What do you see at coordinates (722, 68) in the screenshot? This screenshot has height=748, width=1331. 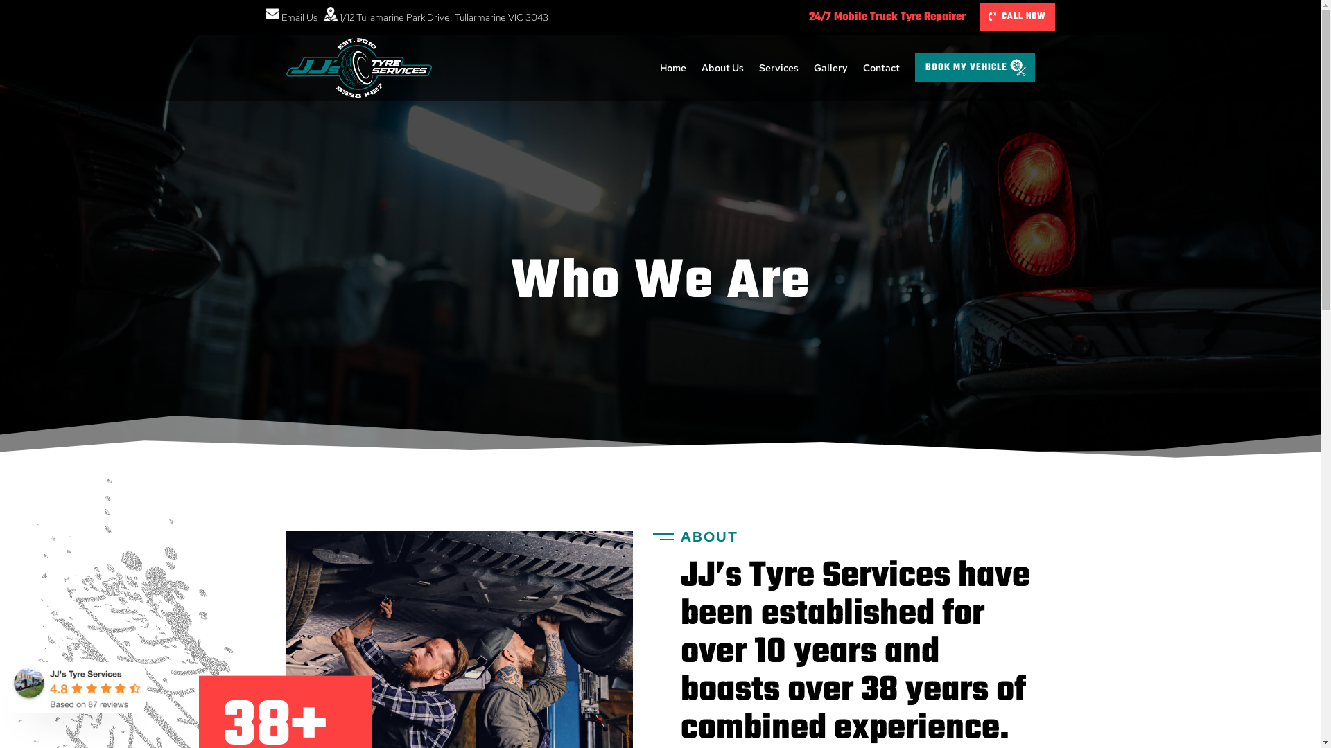 I see `About Us` at bounding box center [722, 68].